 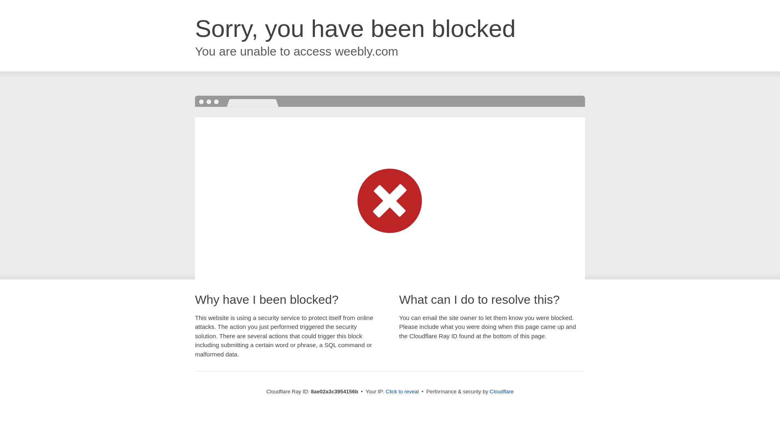 What do you see at coordinates (402, 392) in the screenshot?
I see `Click to reveal` at bounding box center [402, 392].